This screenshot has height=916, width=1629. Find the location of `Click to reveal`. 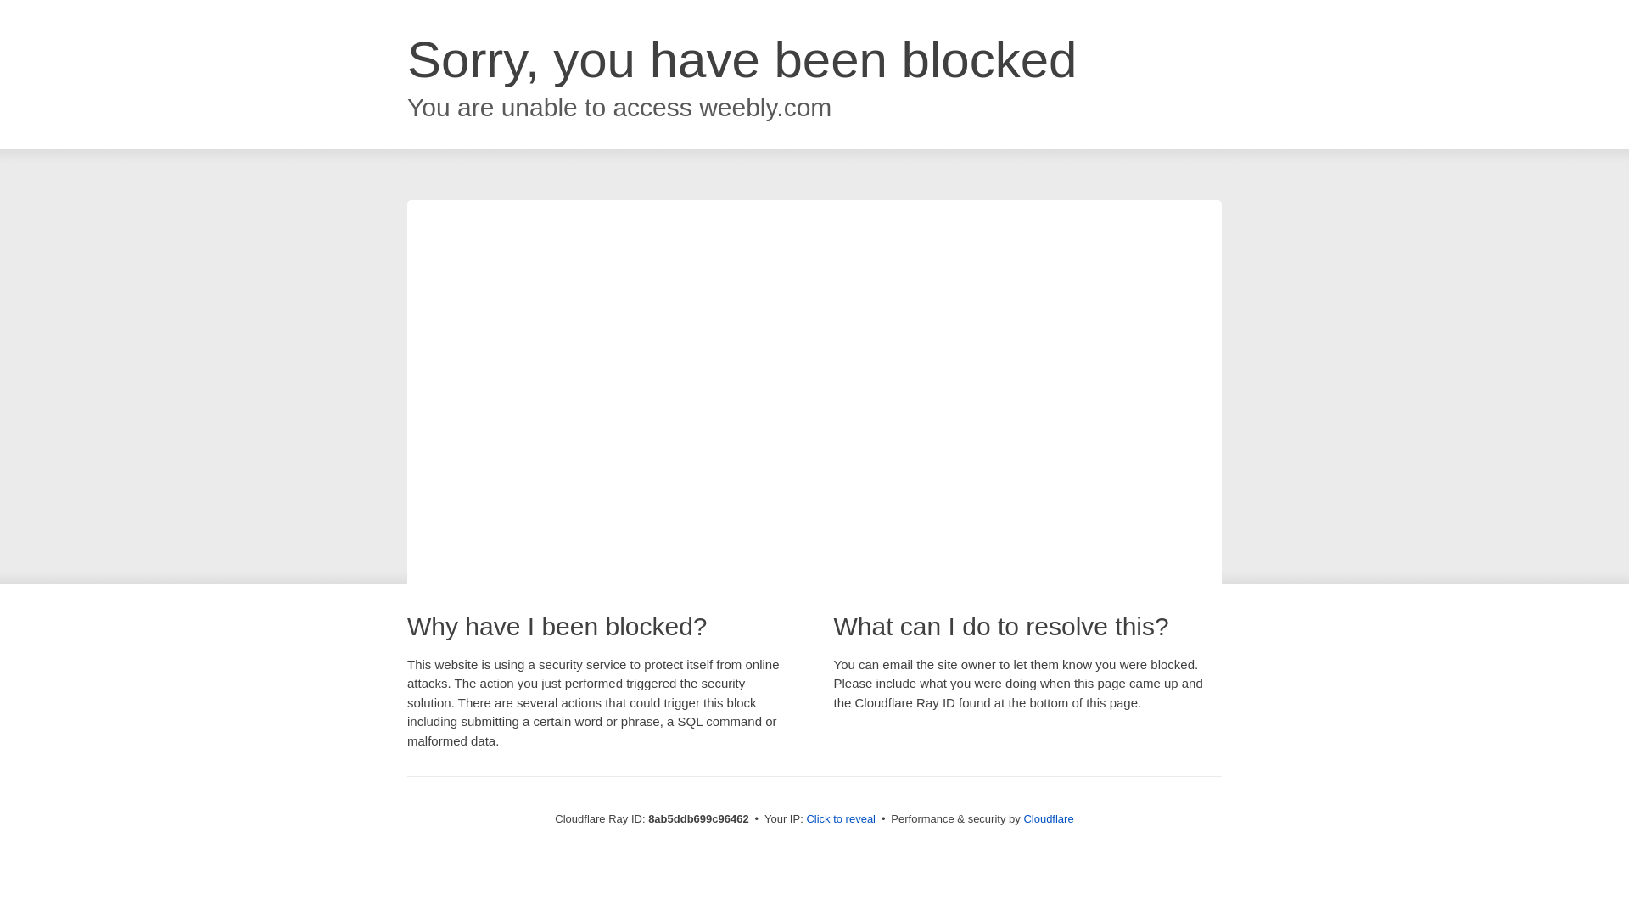

Click to reveal is located at coordinates (841, 819).